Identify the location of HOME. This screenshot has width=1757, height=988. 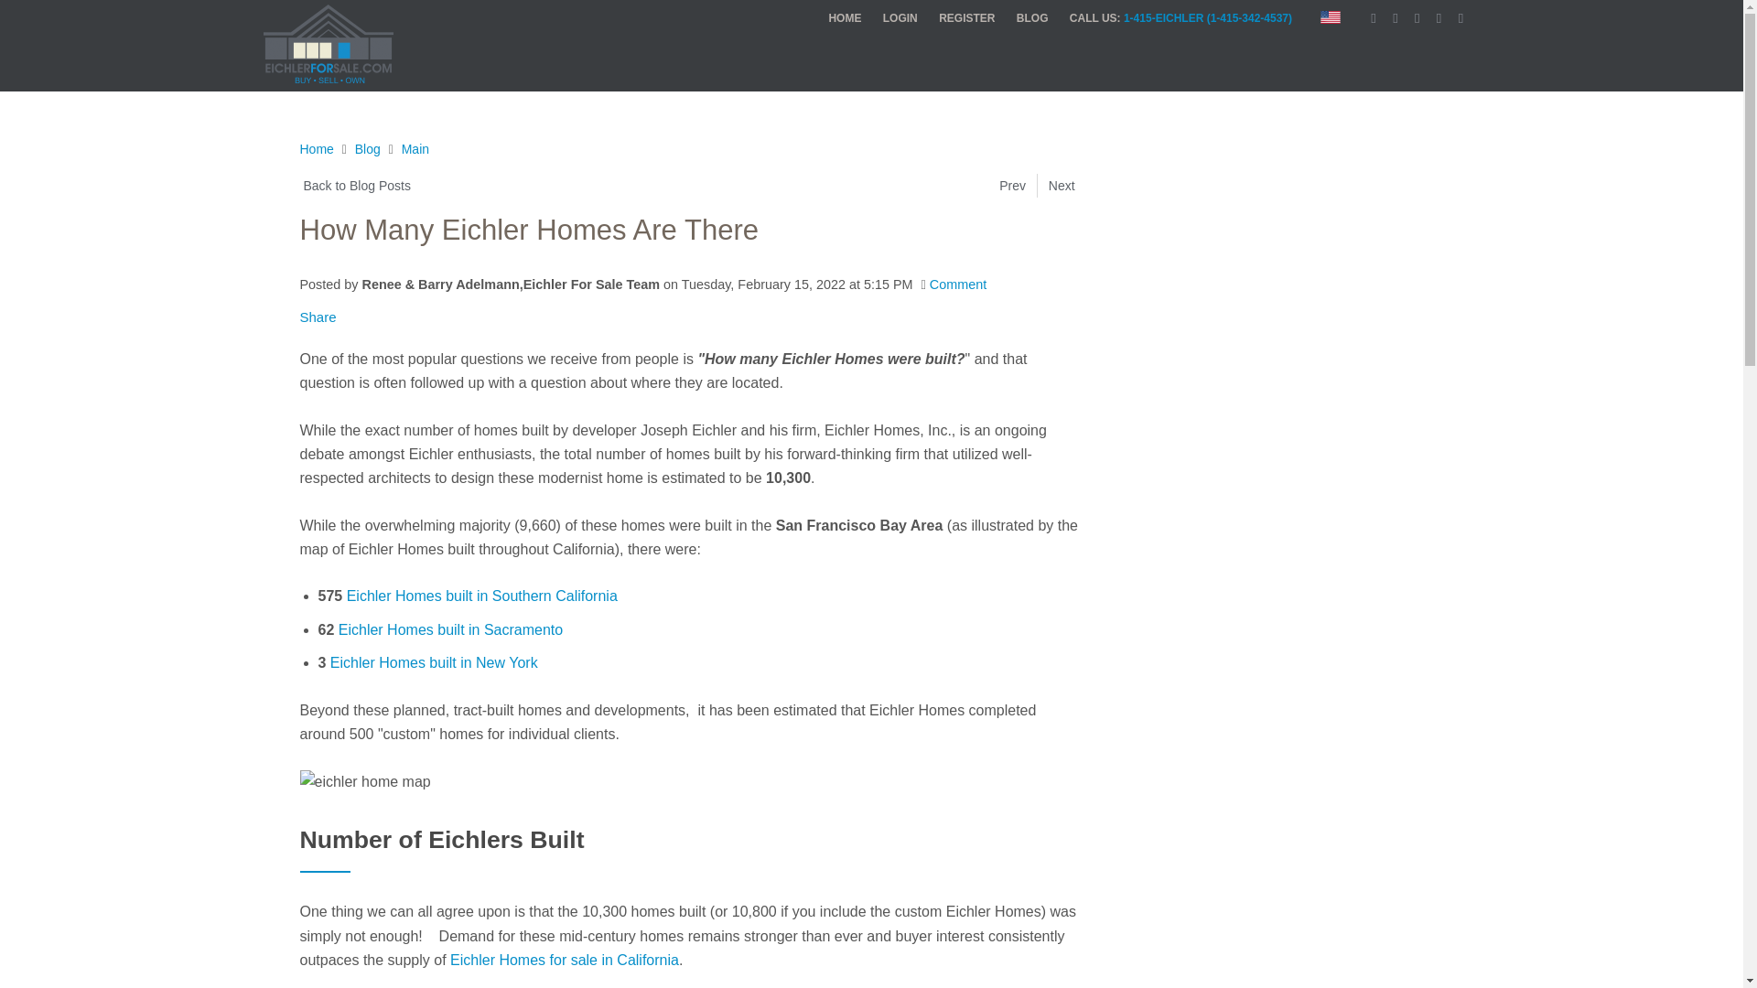
(844, 18).